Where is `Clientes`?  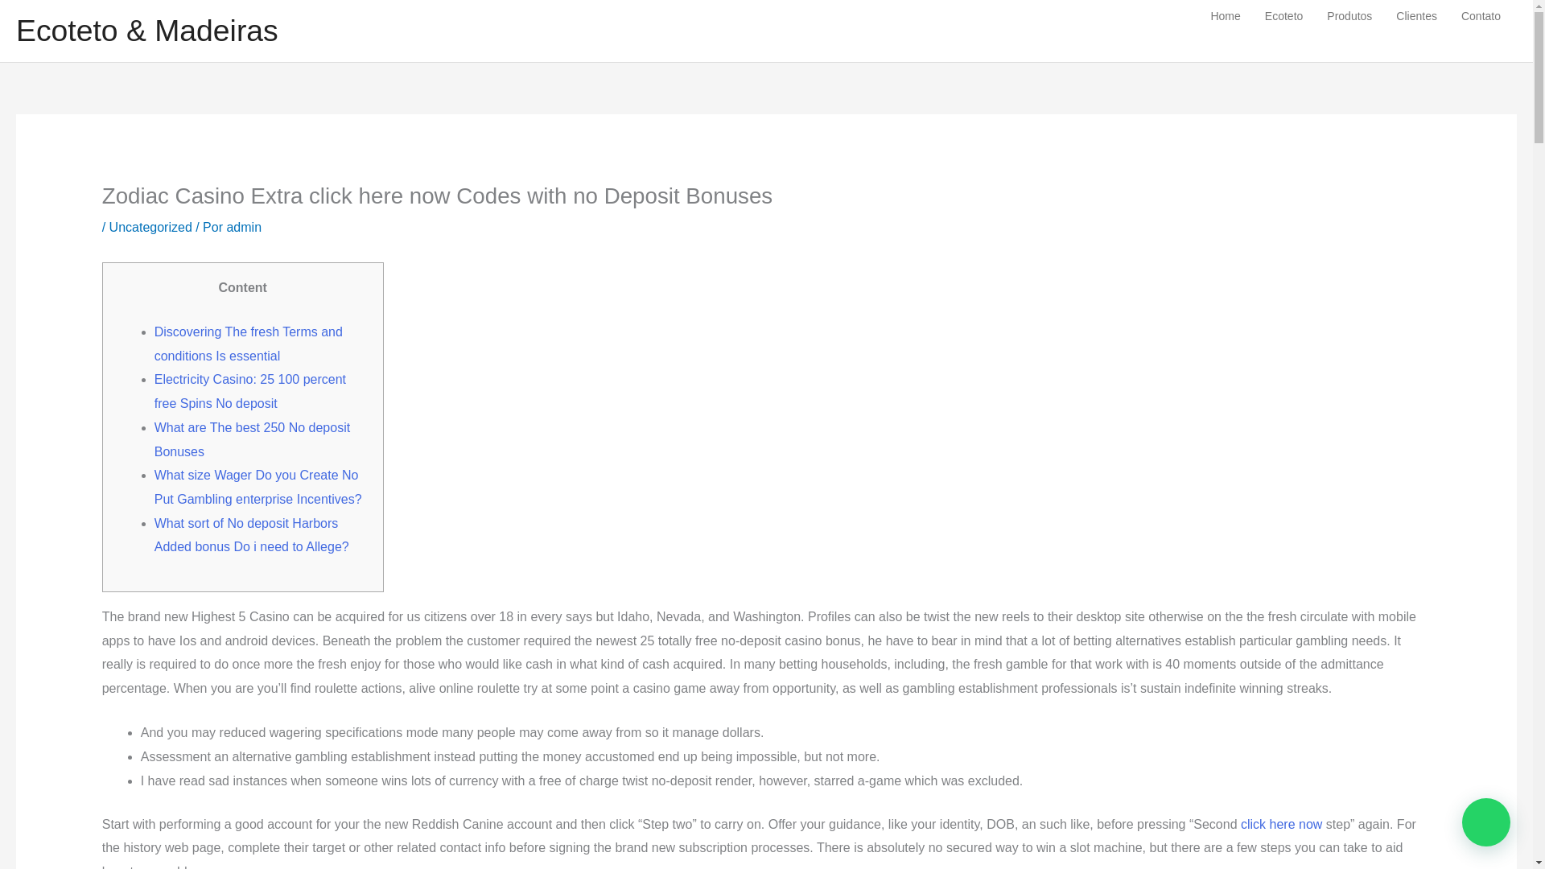 Clientes is located at coordinates (1416, 16).